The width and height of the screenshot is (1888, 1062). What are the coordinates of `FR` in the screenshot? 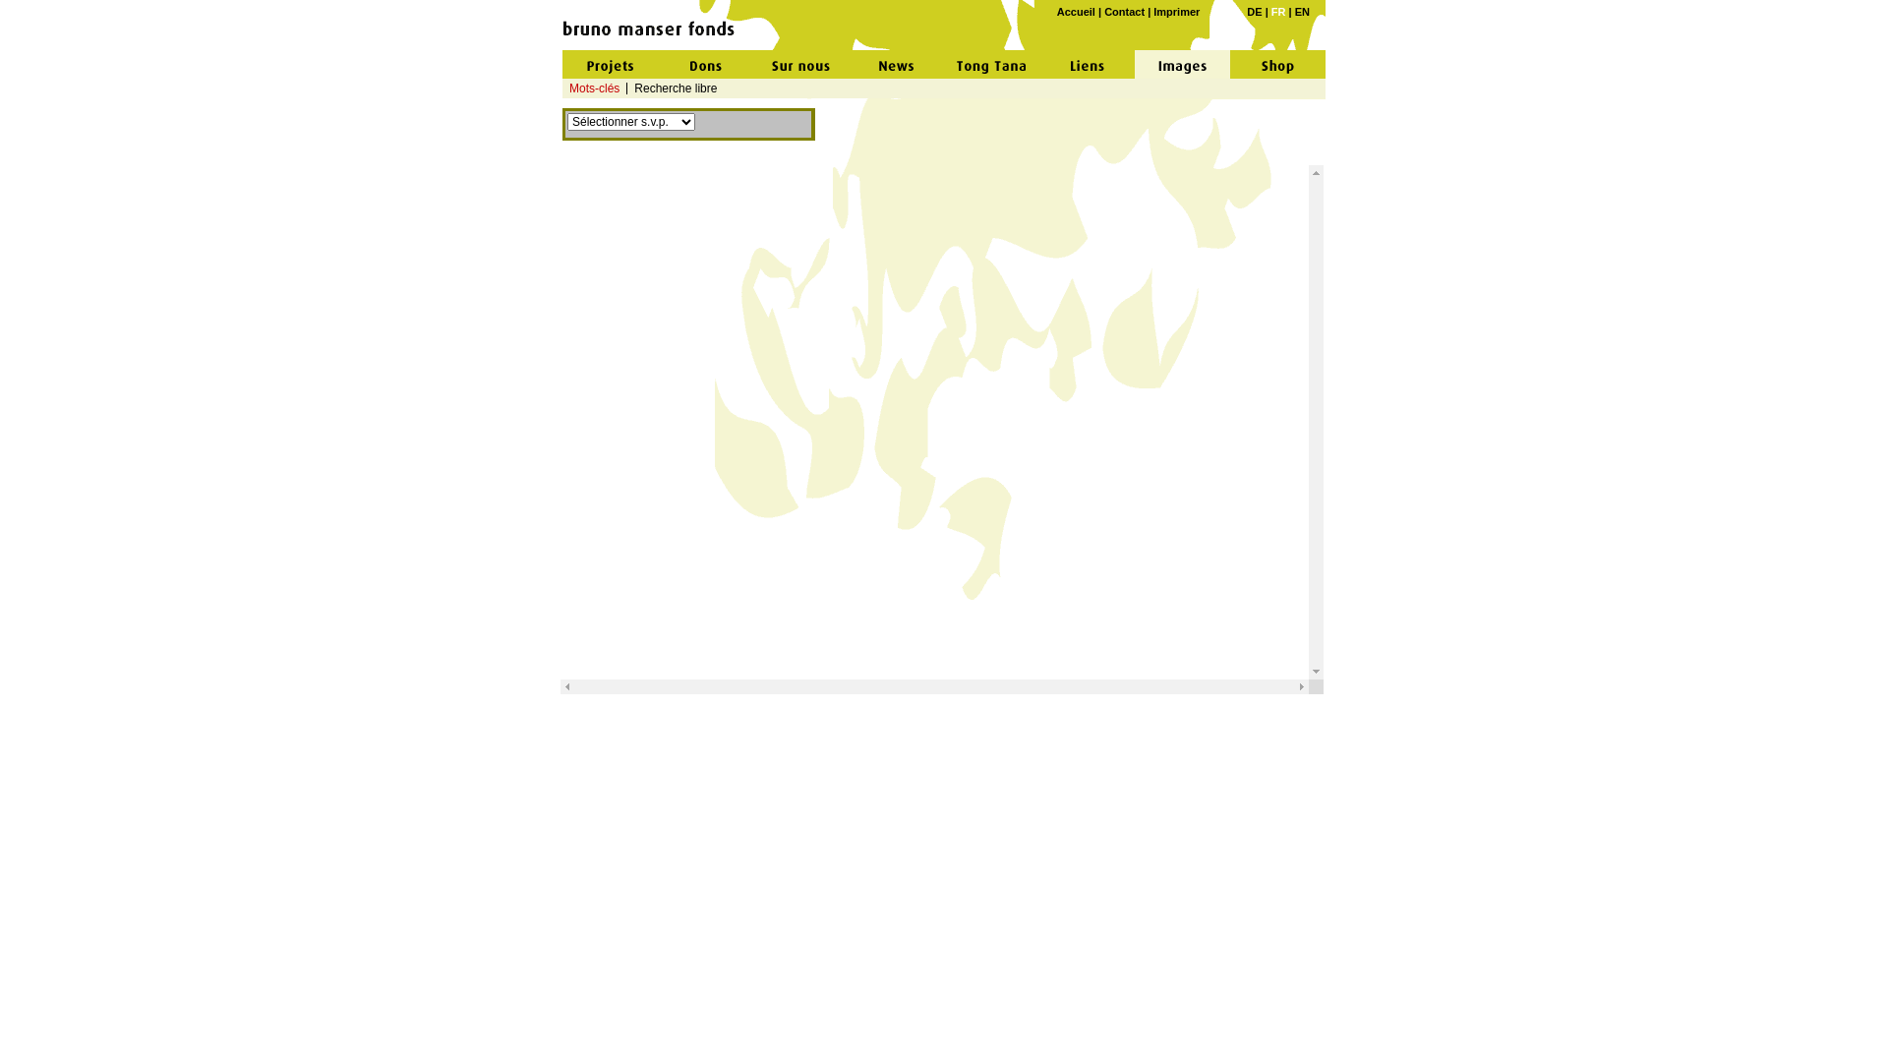 It's located at (1278, 12).